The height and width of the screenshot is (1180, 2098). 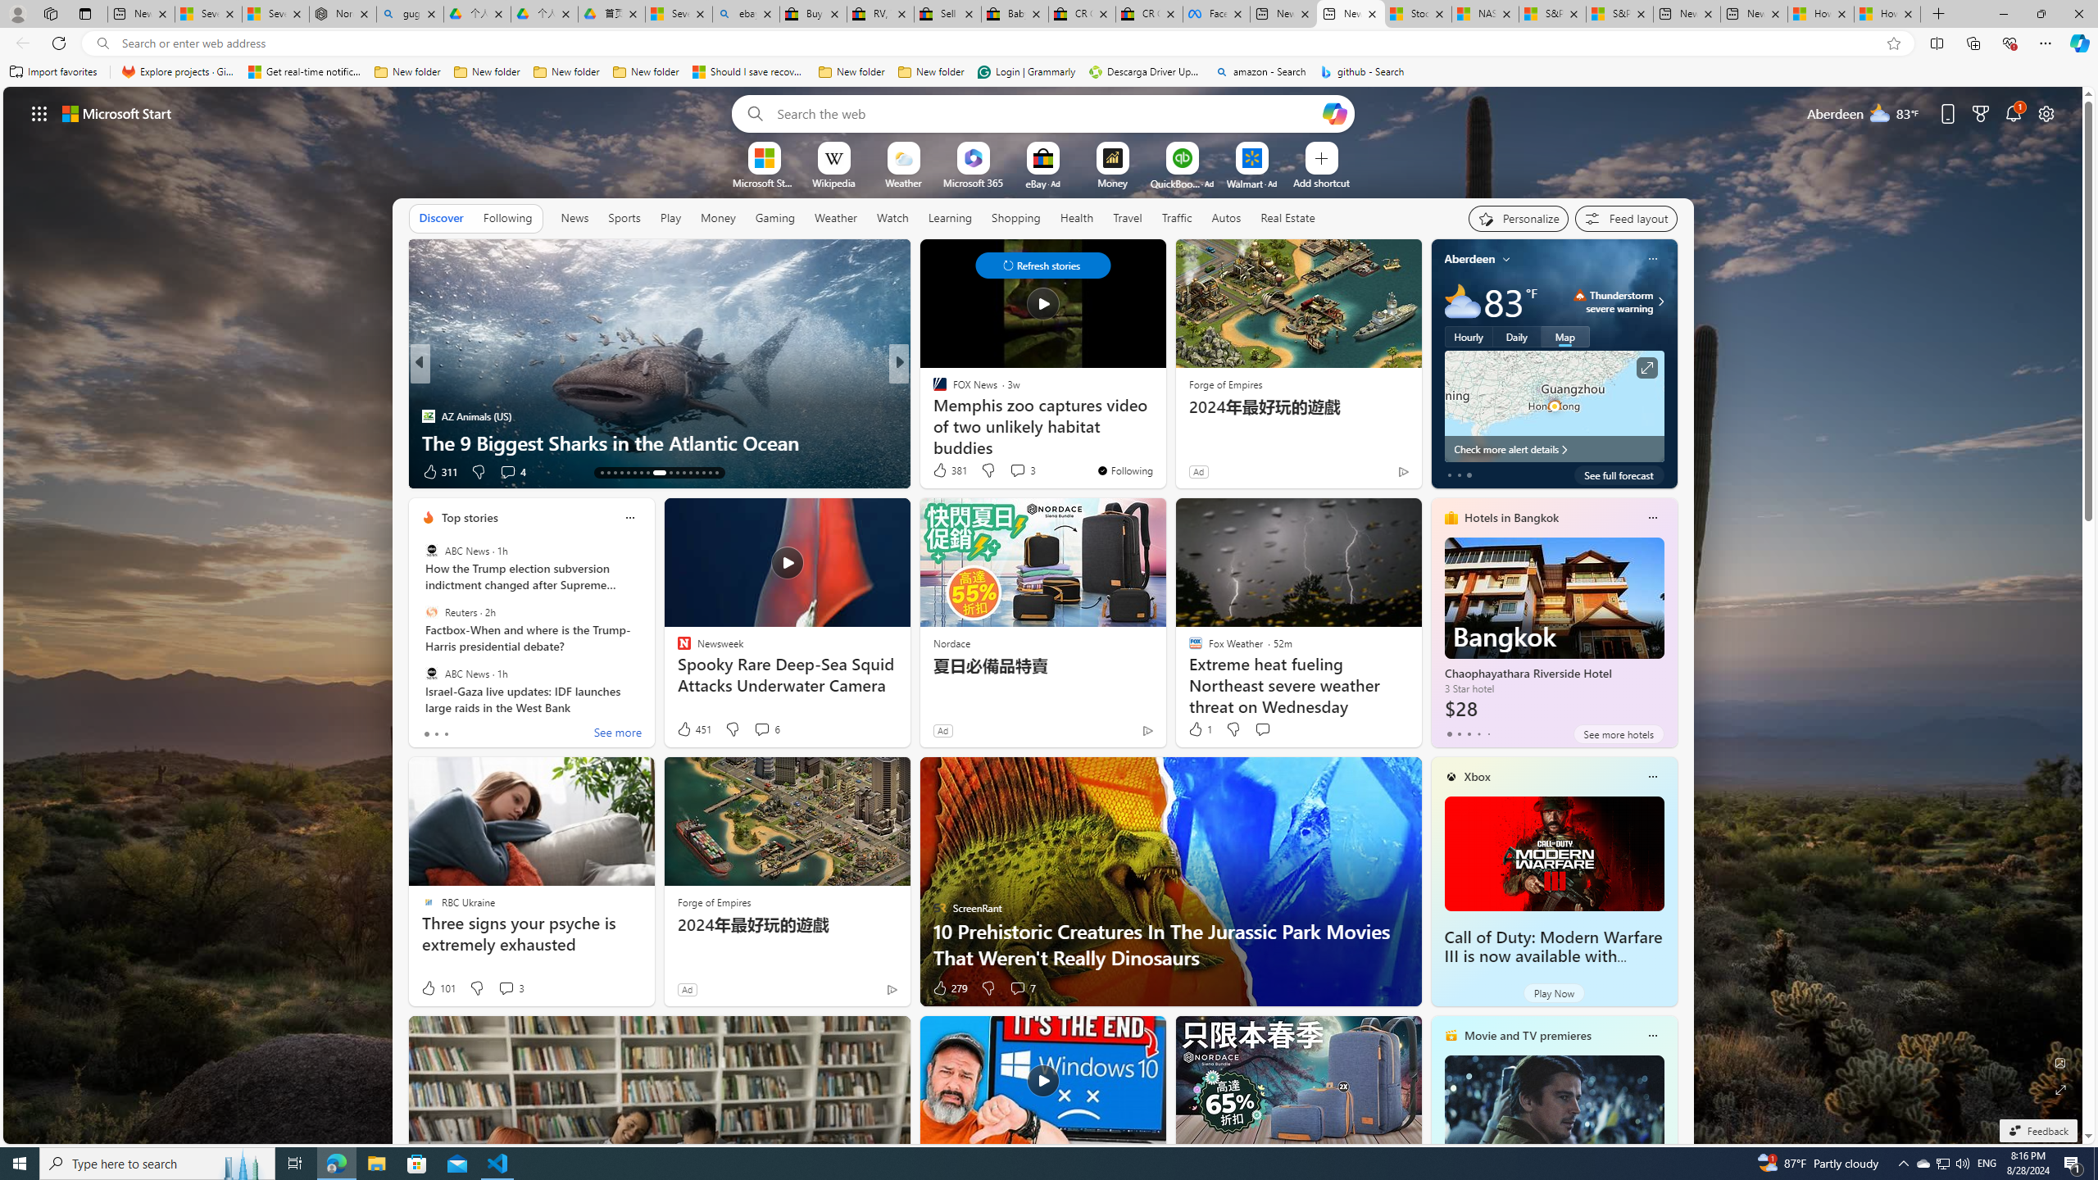 What do you see at coordinates (1980, 113) in the screenshot?
I see `Microsoft rewards` at bounding box center [1980, 113].